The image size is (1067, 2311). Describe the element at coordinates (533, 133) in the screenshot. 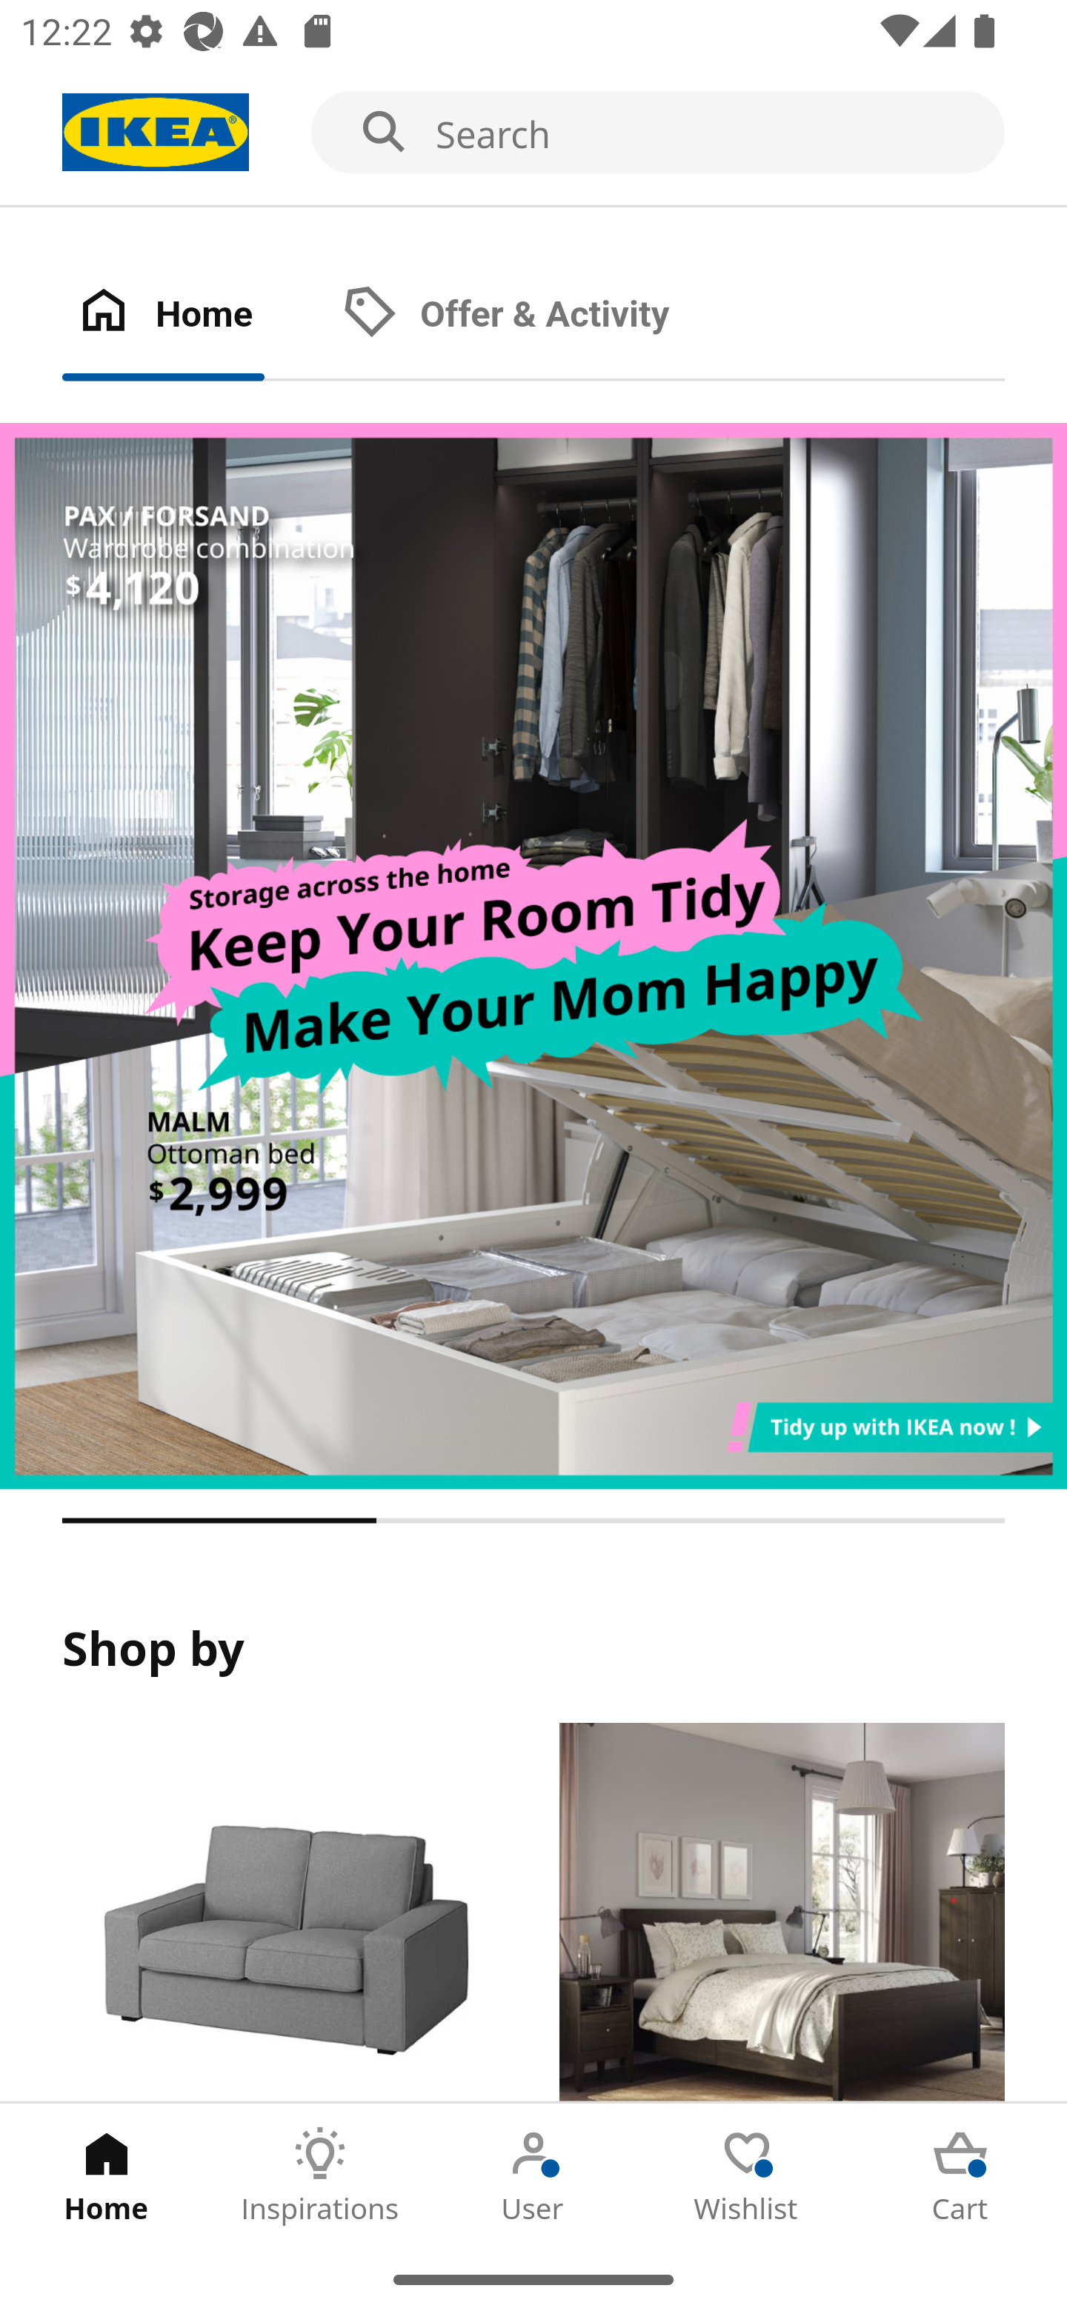

I see `Search` at that location.